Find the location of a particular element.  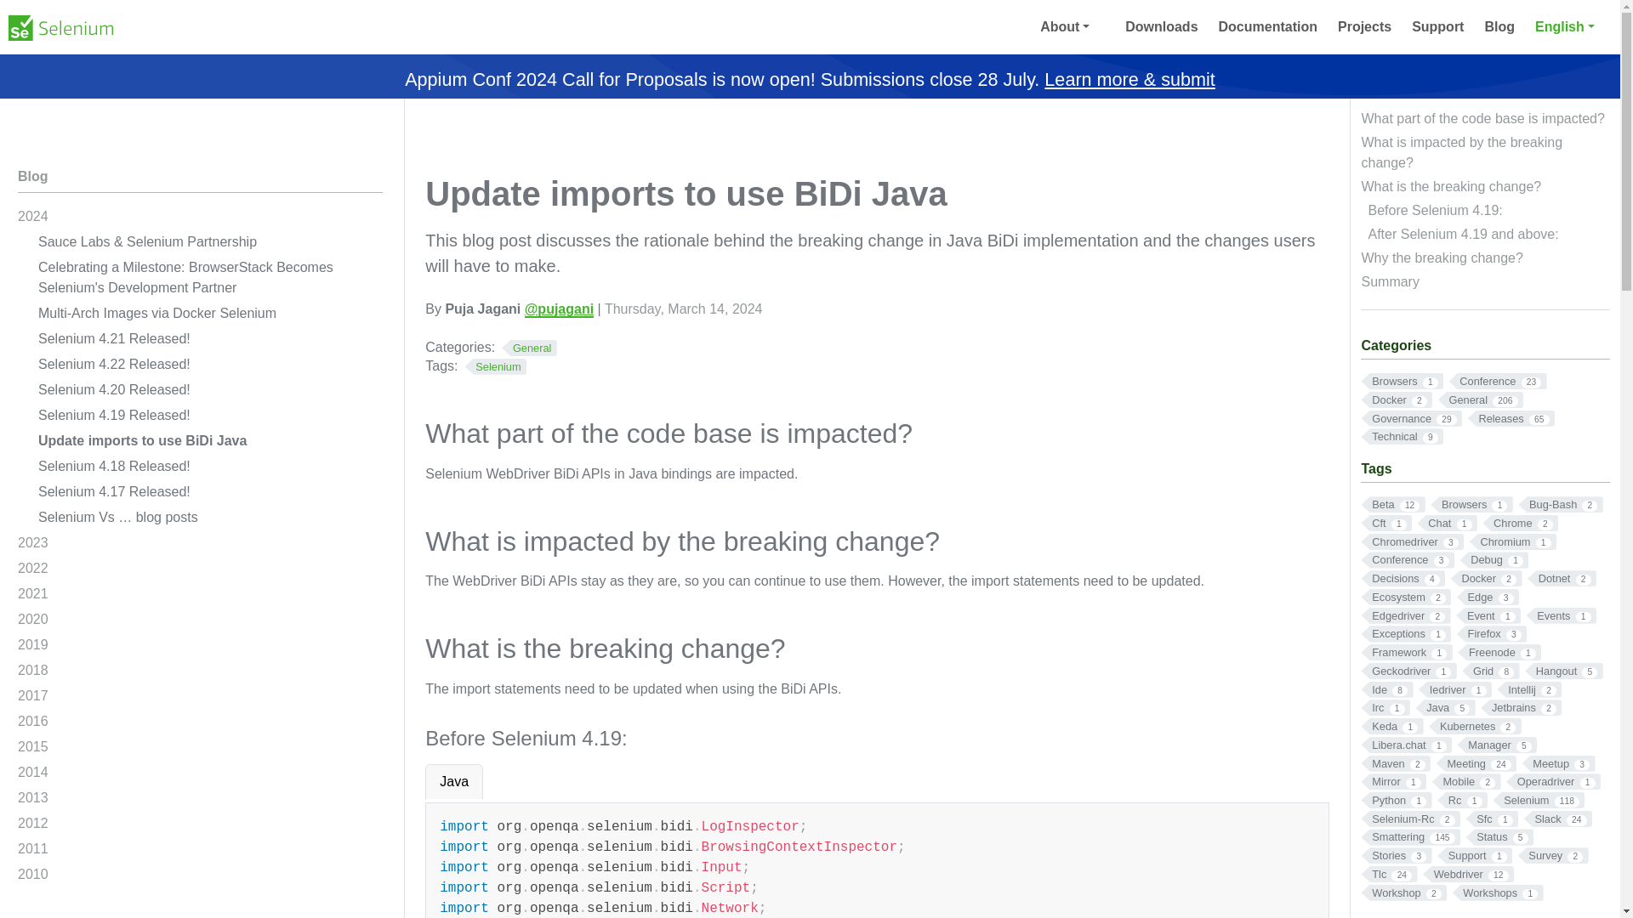

About is located at coordinates (1073, 26).